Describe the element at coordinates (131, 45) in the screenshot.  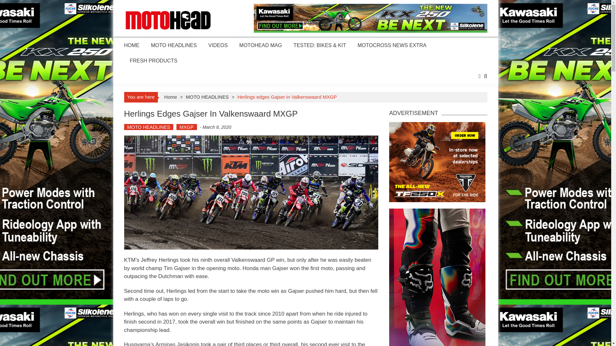
I see `HOME` at that location.